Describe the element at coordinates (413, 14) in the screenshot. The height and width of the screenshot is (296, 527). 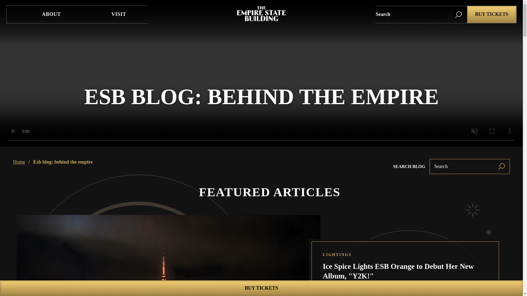
I see `Enter the terms you wish to search for.` at that location.